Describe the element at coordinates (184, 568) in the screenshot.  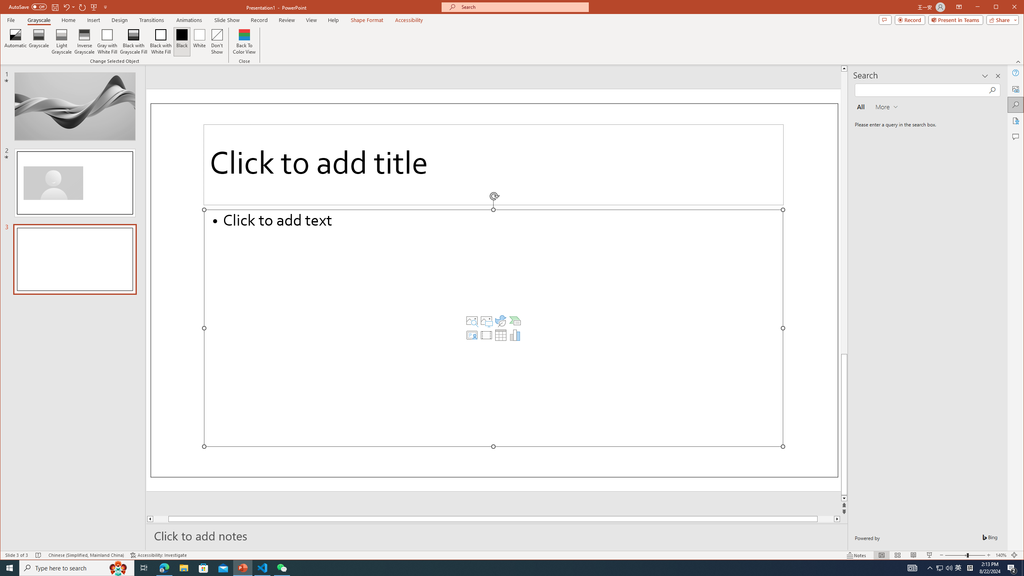
I see `File Explorer` at that location.